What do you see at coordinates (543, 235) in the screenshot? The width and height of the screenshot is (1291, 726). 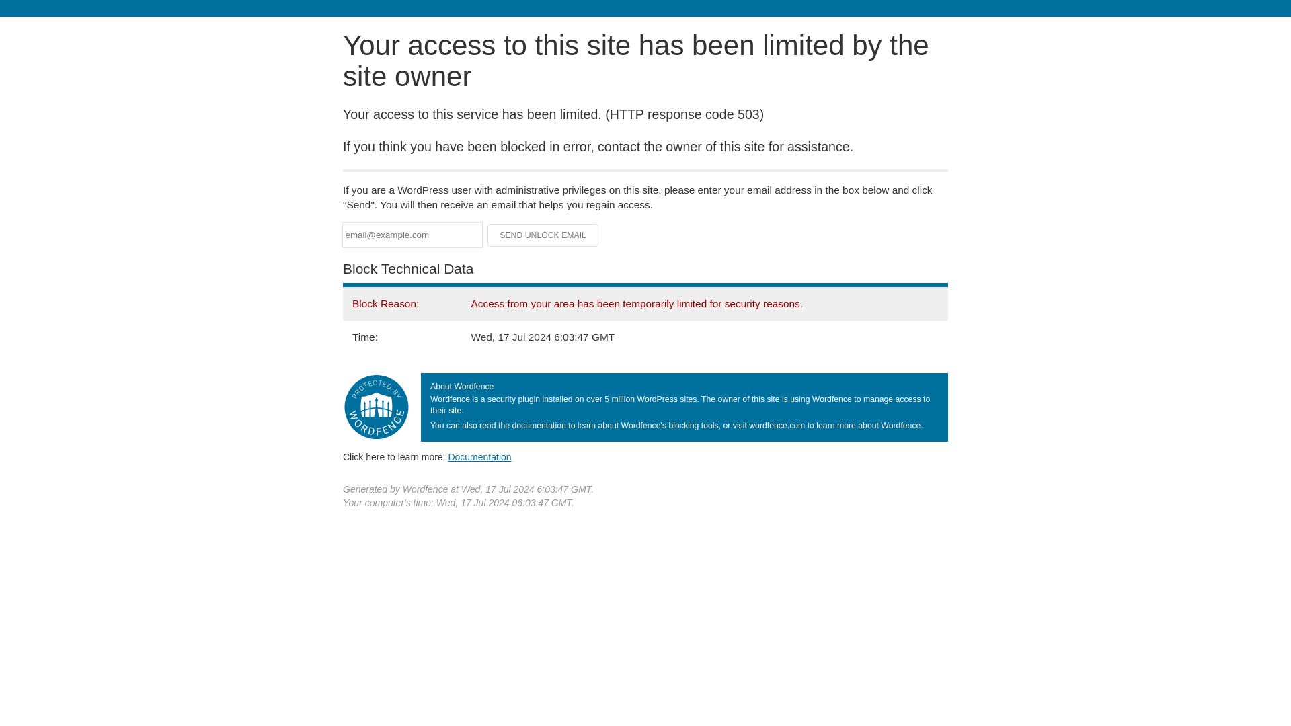 I see `Send Unlock Email` at bounding box center [543, 235].